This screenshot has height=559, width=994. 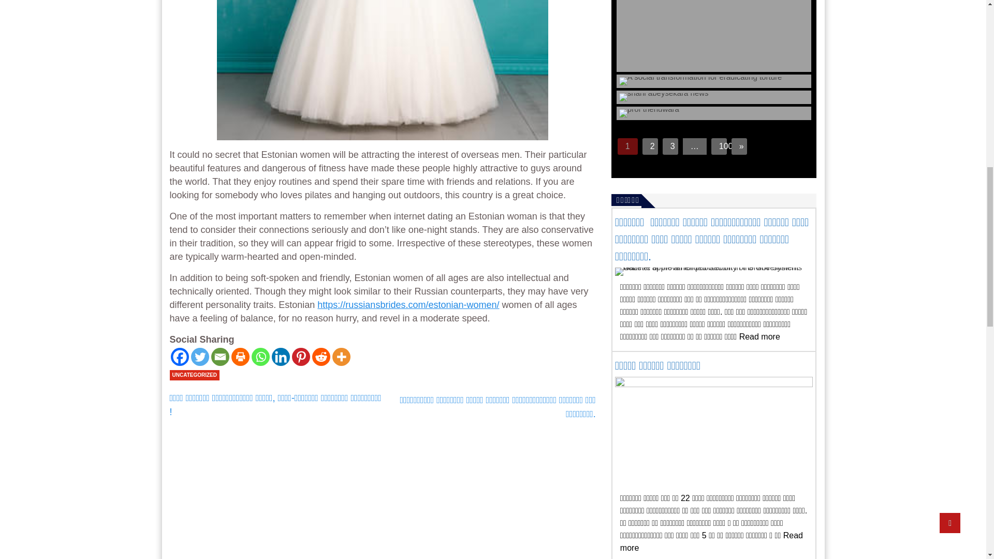 I want to click on Linkedin, so click(x=280, y=357).